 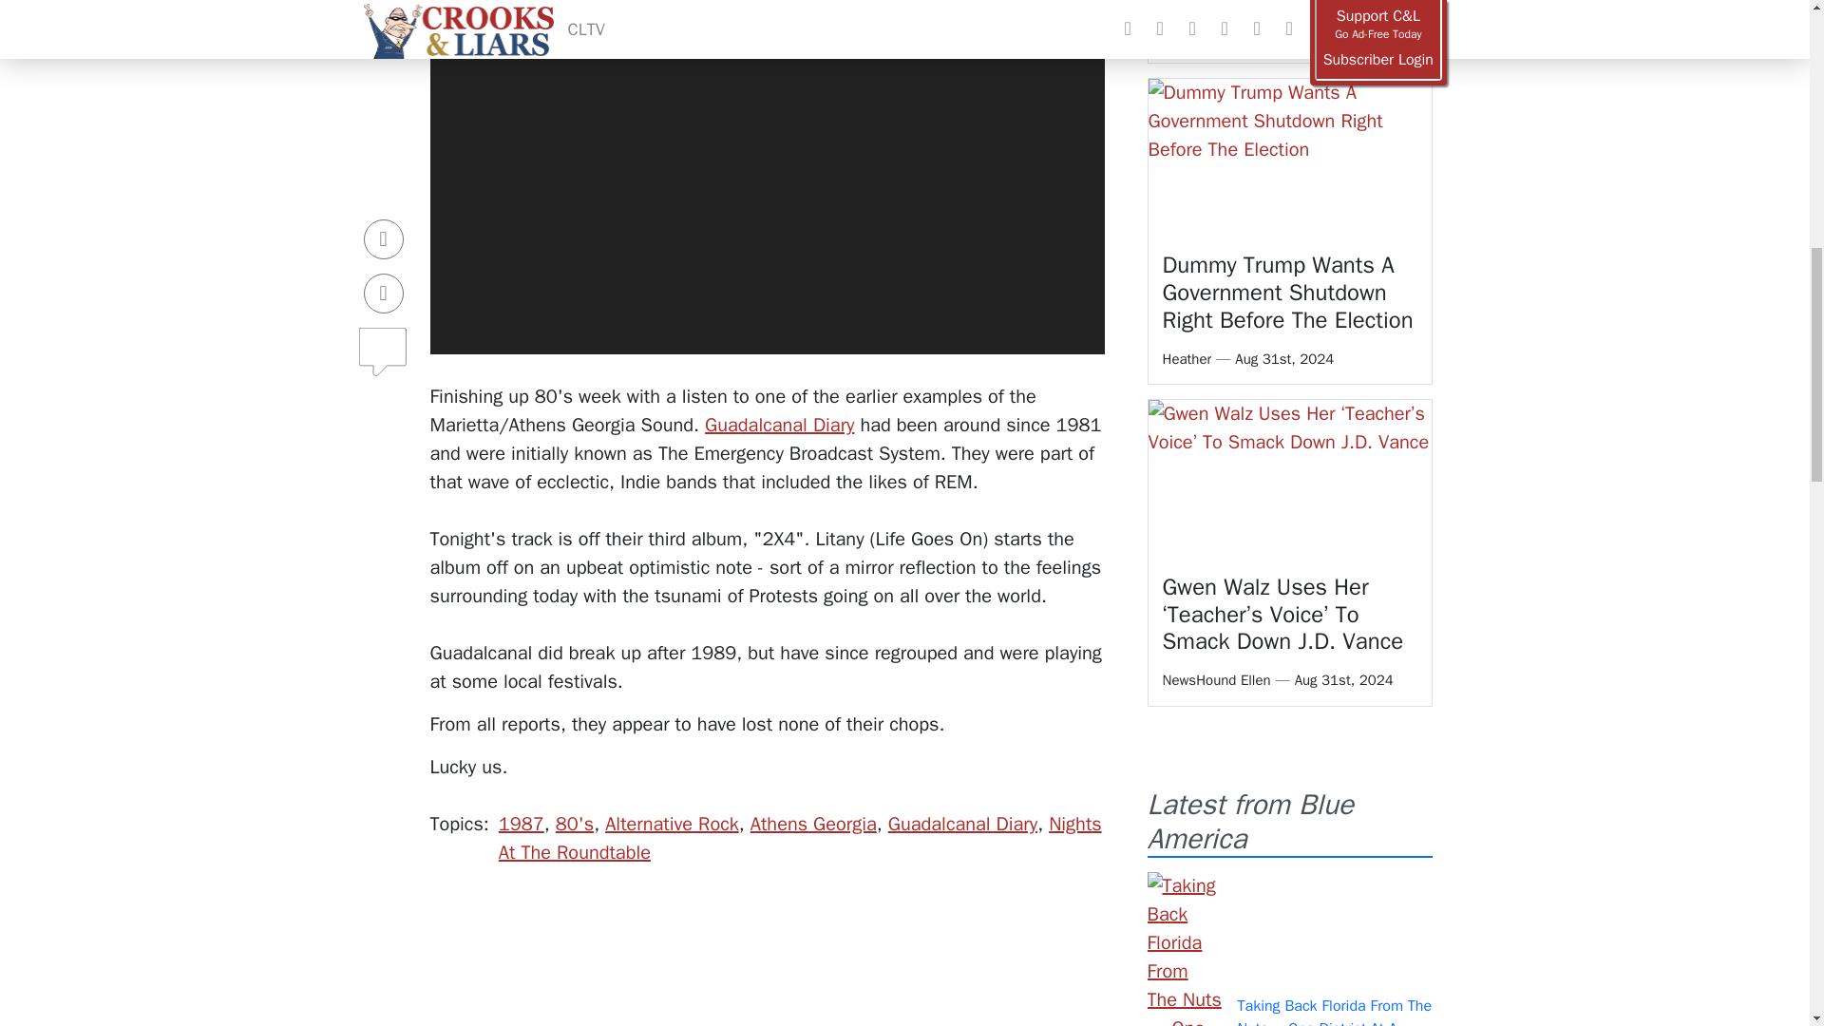 What do you see at coordinates (963, 825) in the screenshot?
I see `Guadalcanal Diary` at bounding box center [963, 825].